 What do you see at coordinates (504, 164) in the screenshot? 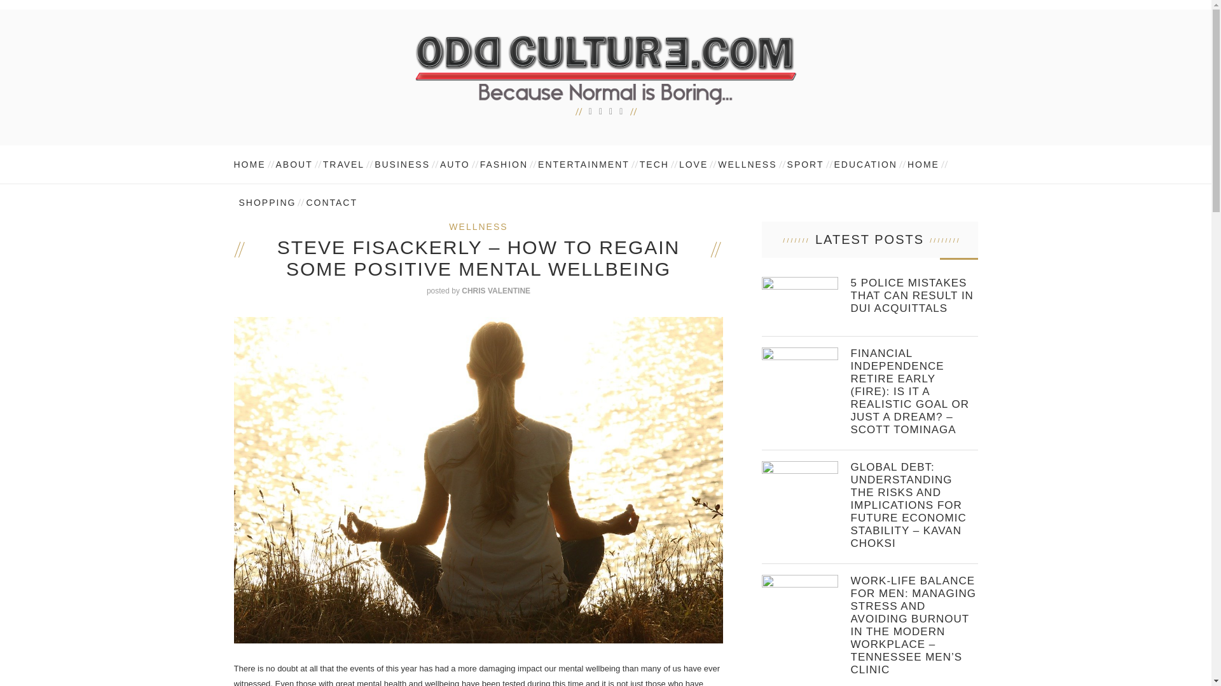
I see `FASHION` at bounding box center [504, 164].